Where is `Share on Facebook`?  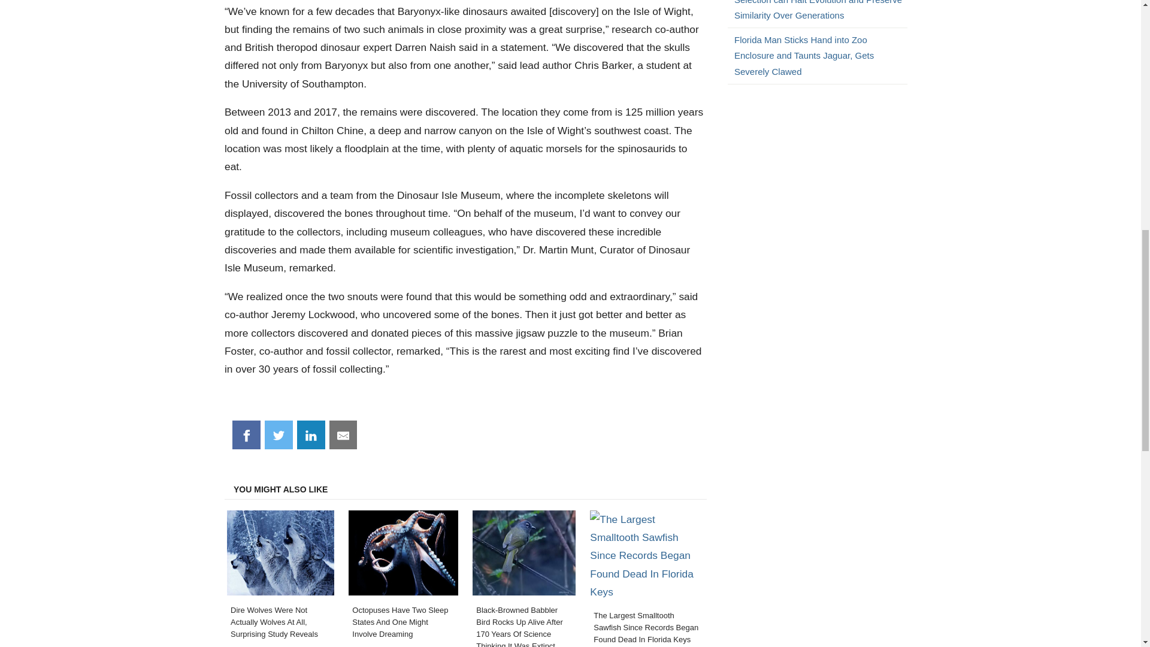
Share on Facebook is located at coordinates (246, 435).